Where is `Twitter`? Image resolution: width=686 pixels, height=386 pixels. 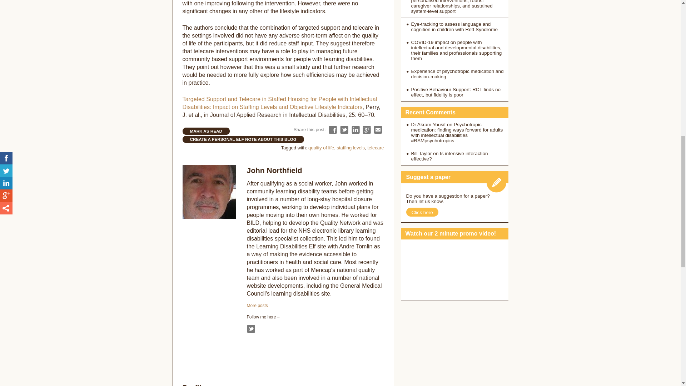
Twitter is located at coordinates (250, 329).